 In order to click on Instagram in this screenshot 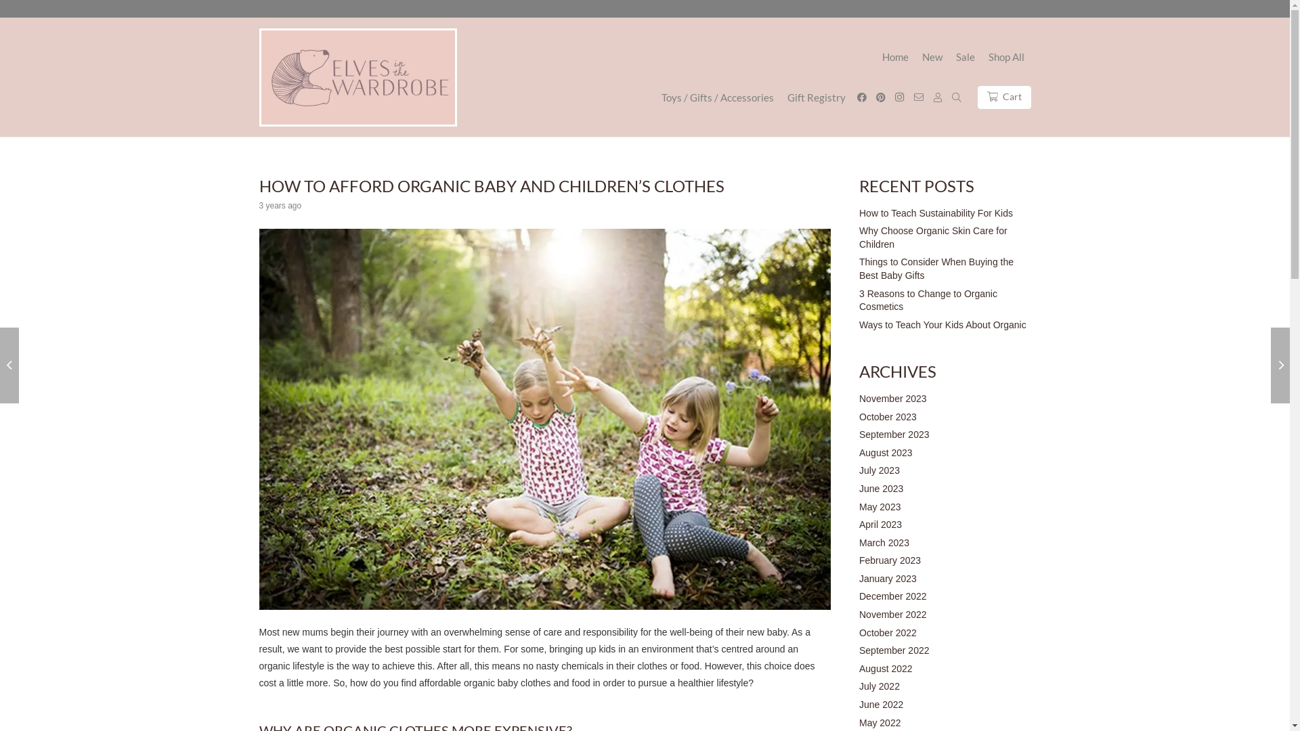, I will do `click(900, 97)`.